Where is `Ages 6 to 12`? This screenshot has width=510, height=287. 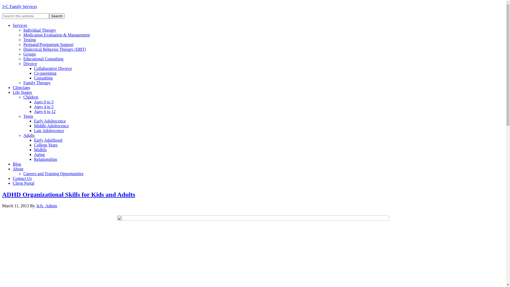 Ages 6 to 12 is located at coordinates (45, 112).